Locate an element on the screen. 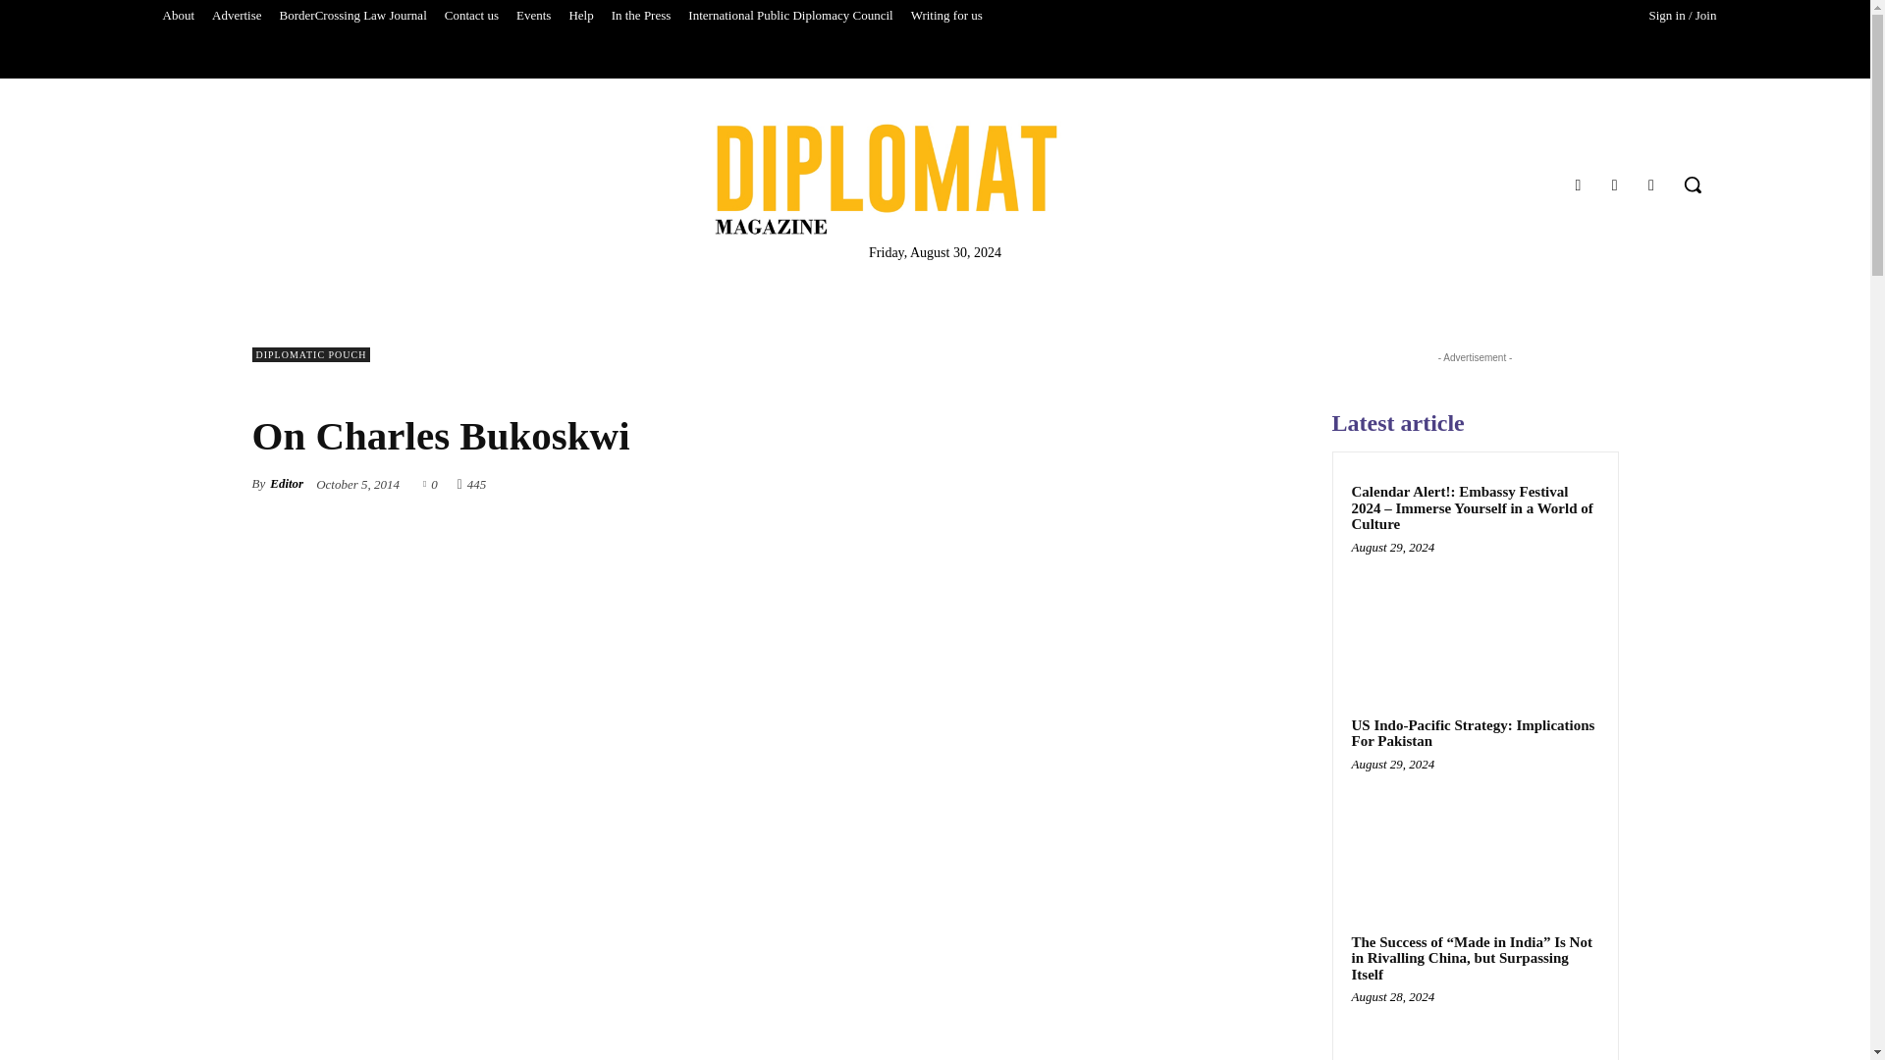  Events is located at coordinates (533, 16).